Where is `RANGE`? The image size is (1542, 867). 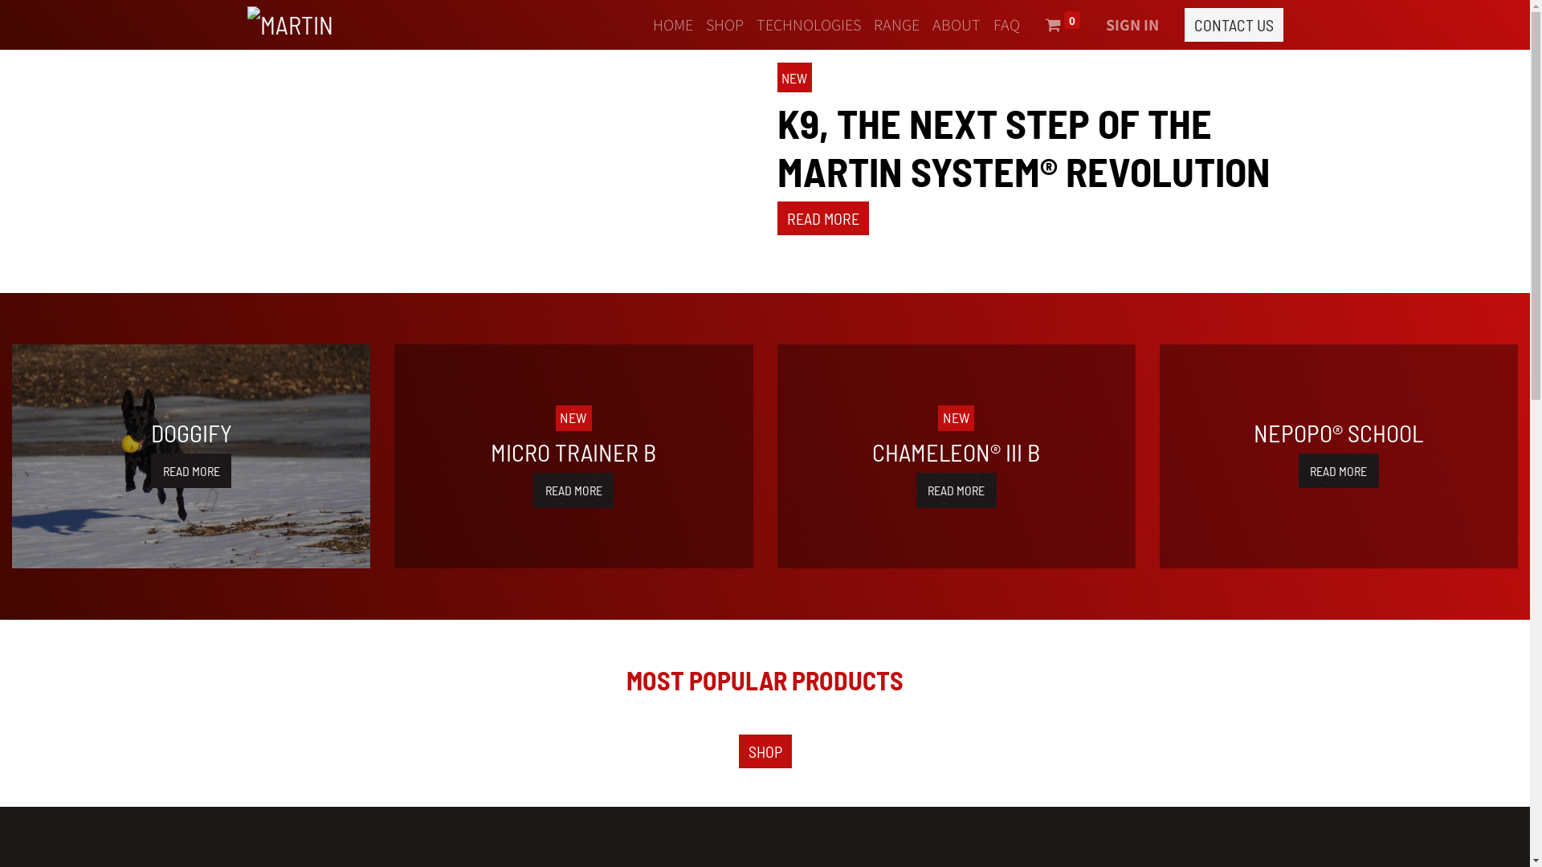
RANGE is located at coordinates (896, 25).